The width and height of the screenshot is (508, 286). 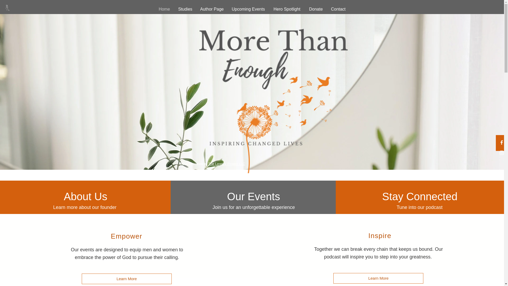 I want to click on Hero Spotlight, so click(x=287, y=9).